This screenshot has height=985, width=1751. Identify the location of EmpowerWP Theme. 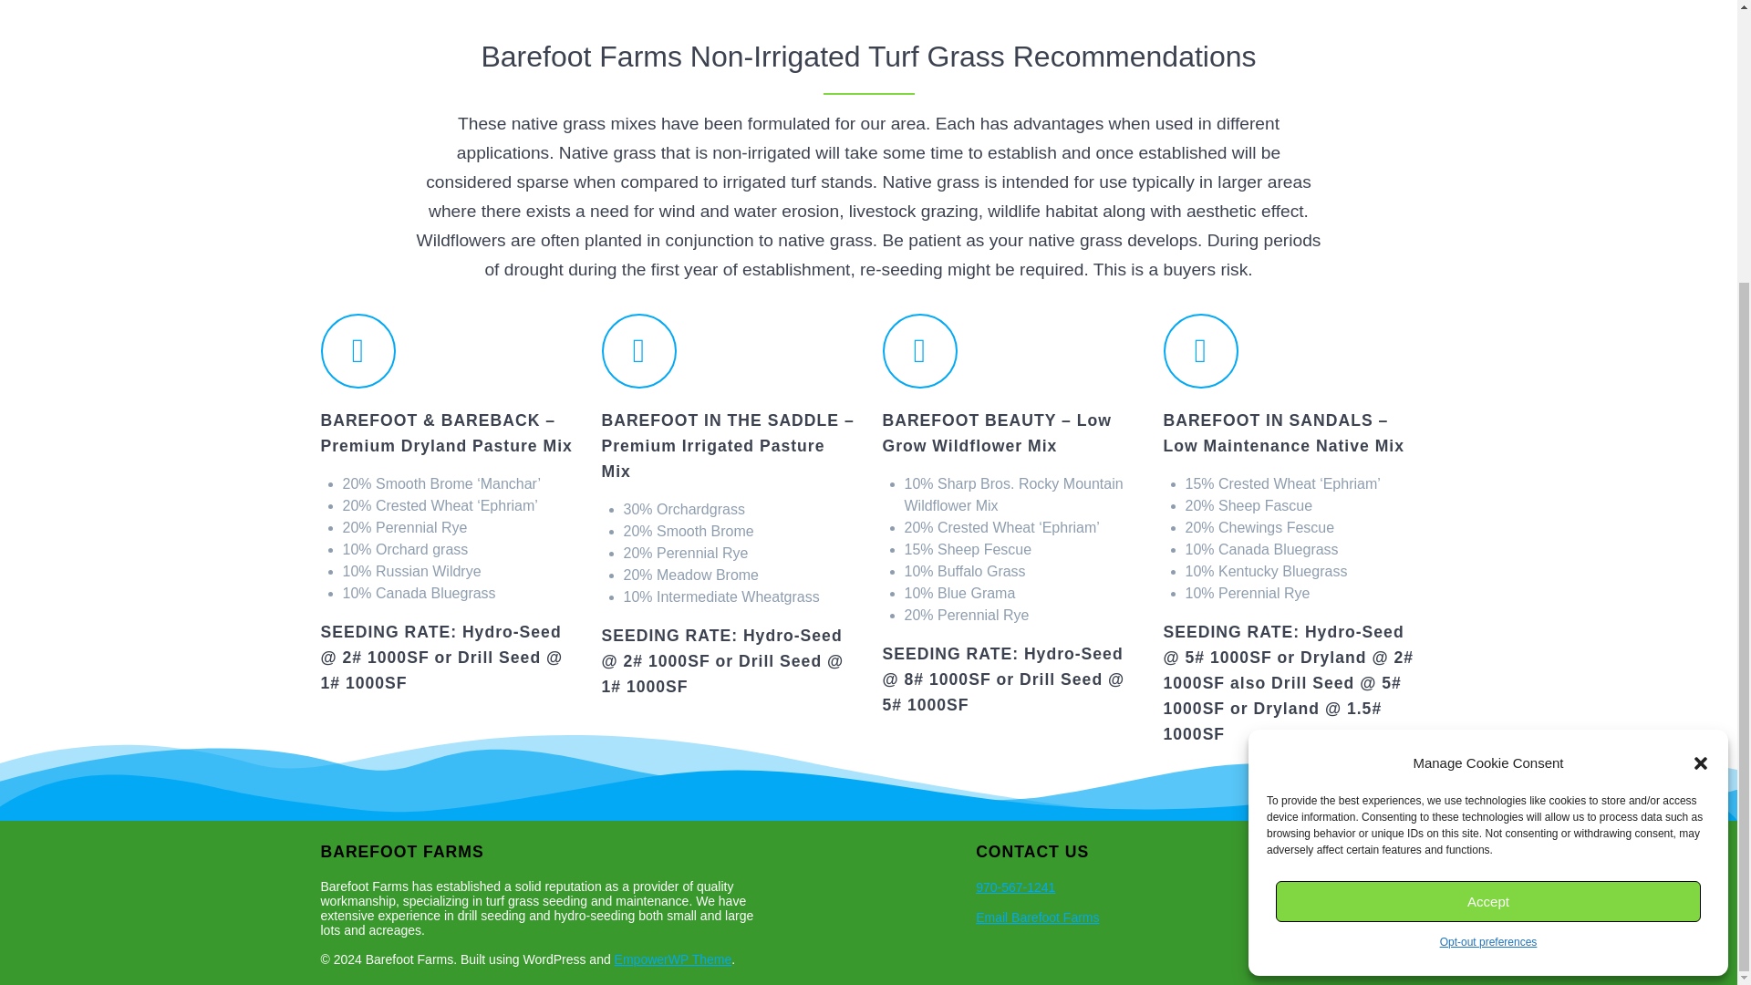
(673, 959).